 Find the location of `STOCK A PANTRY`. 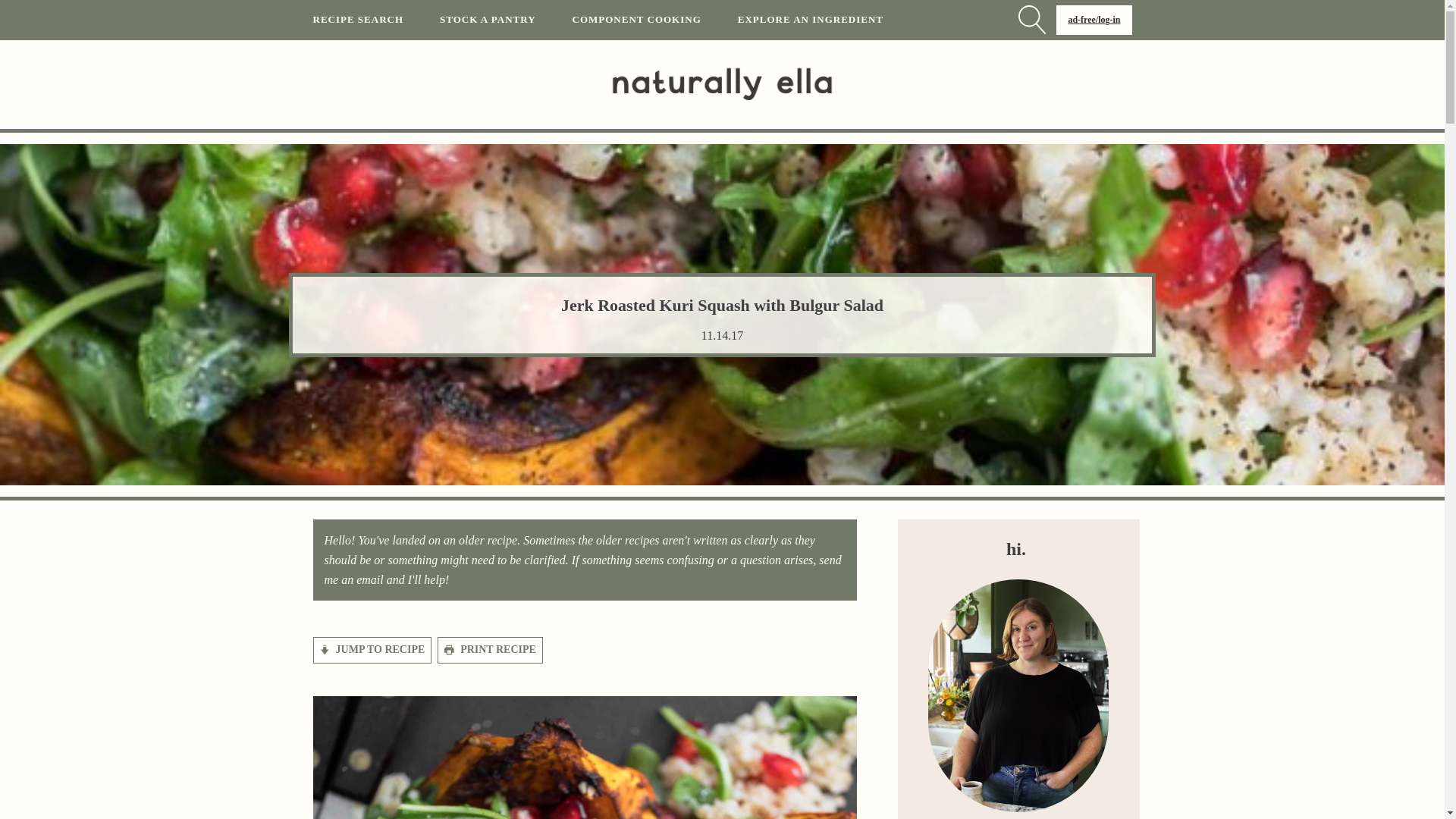

STOCK A PANTRY is located at coordinates (505, 20).